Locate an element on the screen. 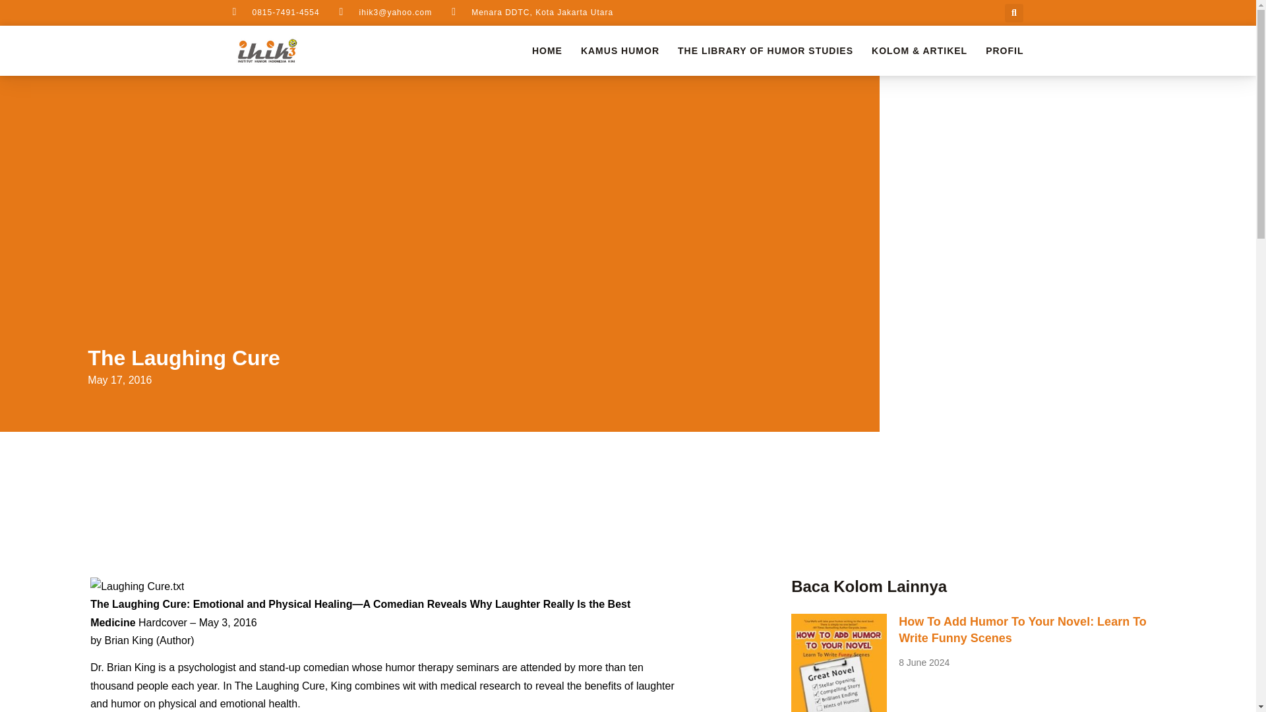 This screenshot has height=712, width=1266. THE LIBRARY OF HUMOR STUDIES is located at coordinates (765, 51).